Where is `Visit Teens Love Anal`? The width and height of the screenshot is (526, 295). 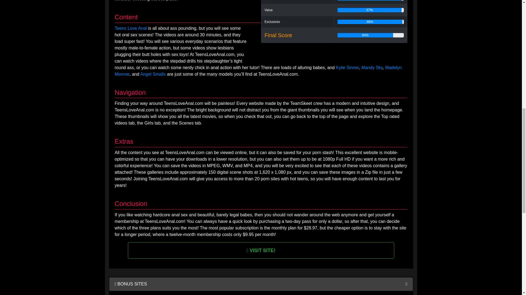 Visit Teens Love Anal is located at coordinates (261, 250).